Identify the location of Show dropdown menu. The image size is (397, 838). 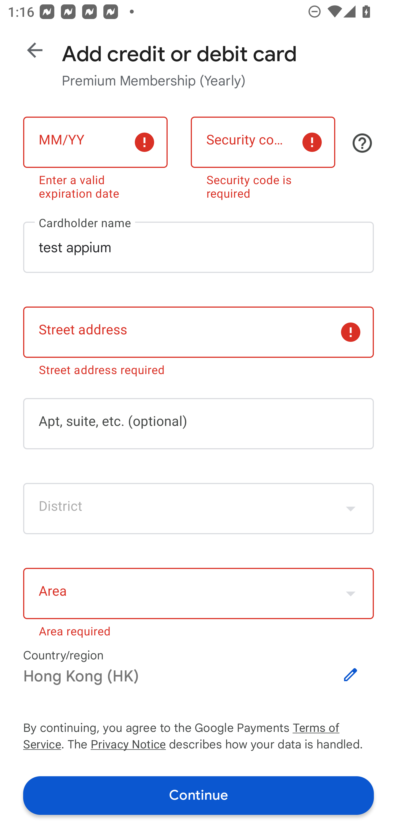
(351, 509).